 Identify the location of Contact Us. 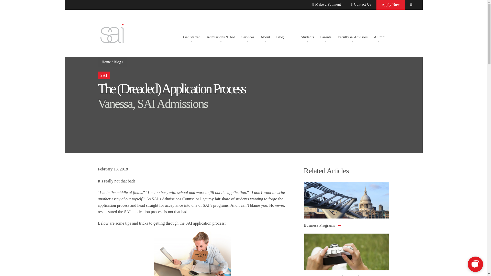
(361, 5).